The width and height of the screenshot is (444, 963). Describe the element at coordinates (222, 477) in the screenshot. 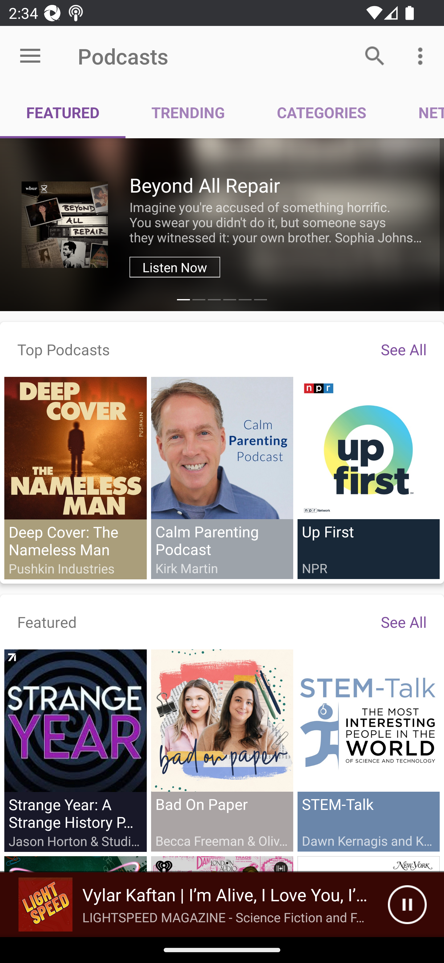

I see `Calm Parenting Podcast Kirk Martin` at that location.